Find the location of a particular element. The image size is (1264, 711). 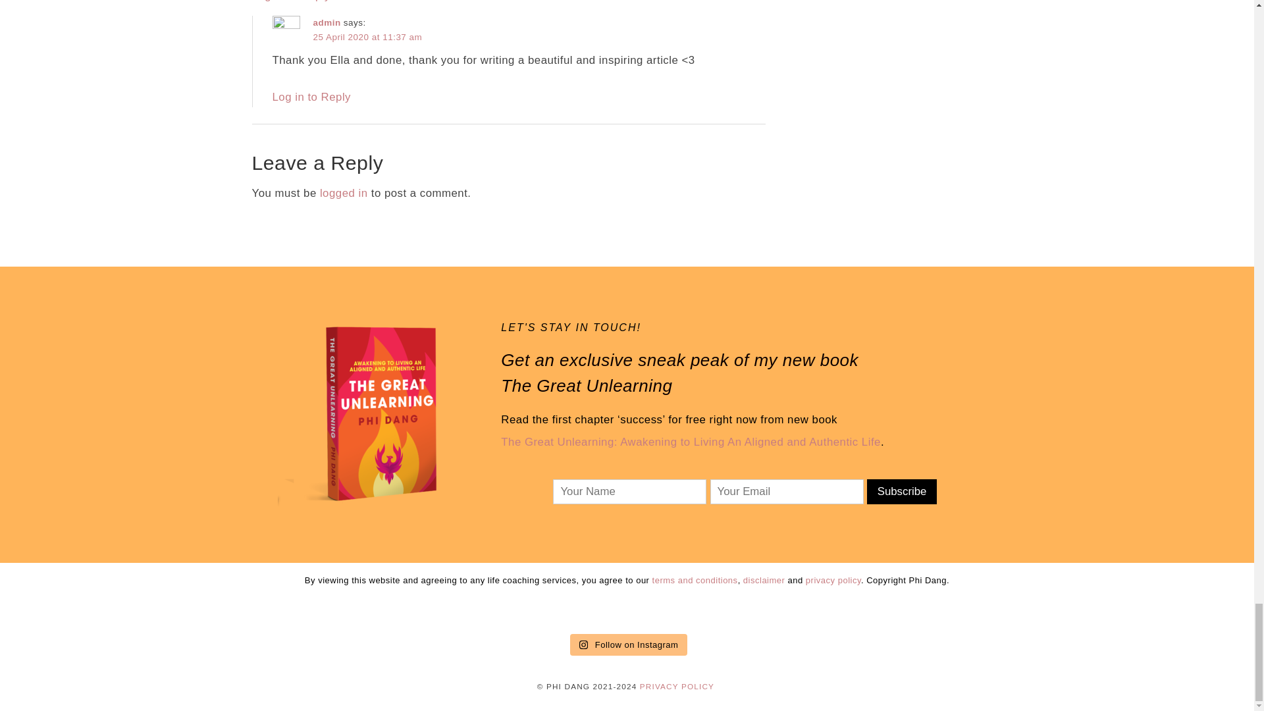

admin is located at coordinates (327, 22).